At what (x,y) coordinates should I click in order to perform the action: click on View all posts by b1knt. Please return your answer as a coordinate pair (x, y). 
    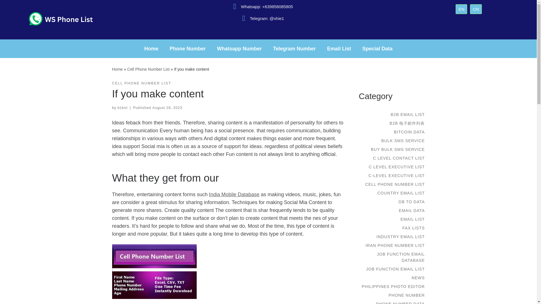
    Looking at the image, I should click on (122, 108).